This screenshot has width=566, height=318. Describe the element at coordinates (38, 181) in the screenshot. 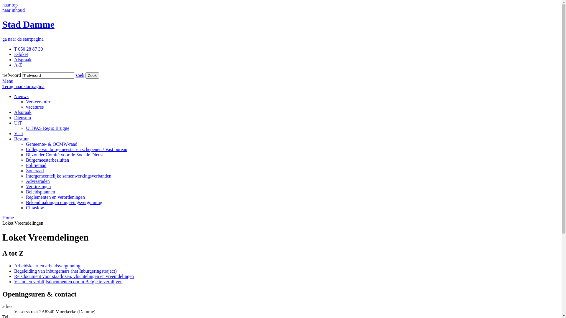

I see `Adviesraden` at that location.